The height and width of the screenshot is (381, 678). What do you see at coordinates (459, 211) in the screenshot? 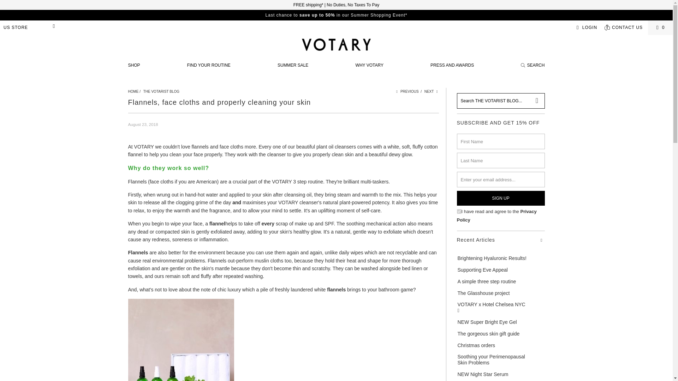
I see `true` at bounding box center [459, 211].